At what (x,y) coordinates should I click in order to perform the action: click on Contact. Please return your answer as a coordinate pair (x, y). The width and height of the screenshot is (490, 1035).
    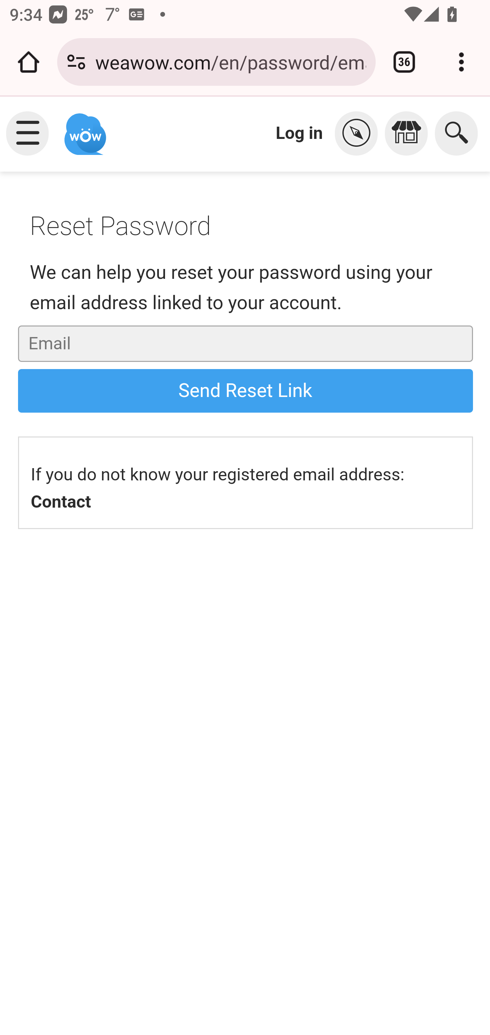
    Looking at the image, I should click on (61, 502).